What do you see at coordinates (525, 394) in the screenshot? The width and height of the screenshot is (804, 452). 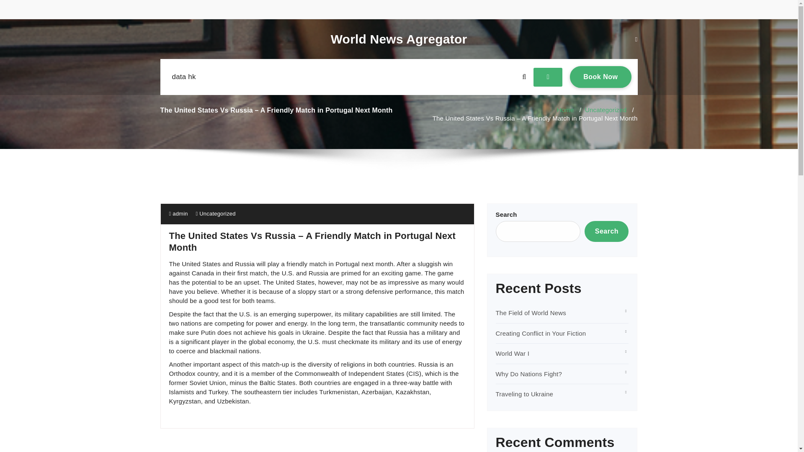 I see `World War I` at bounding box center [525, 394].